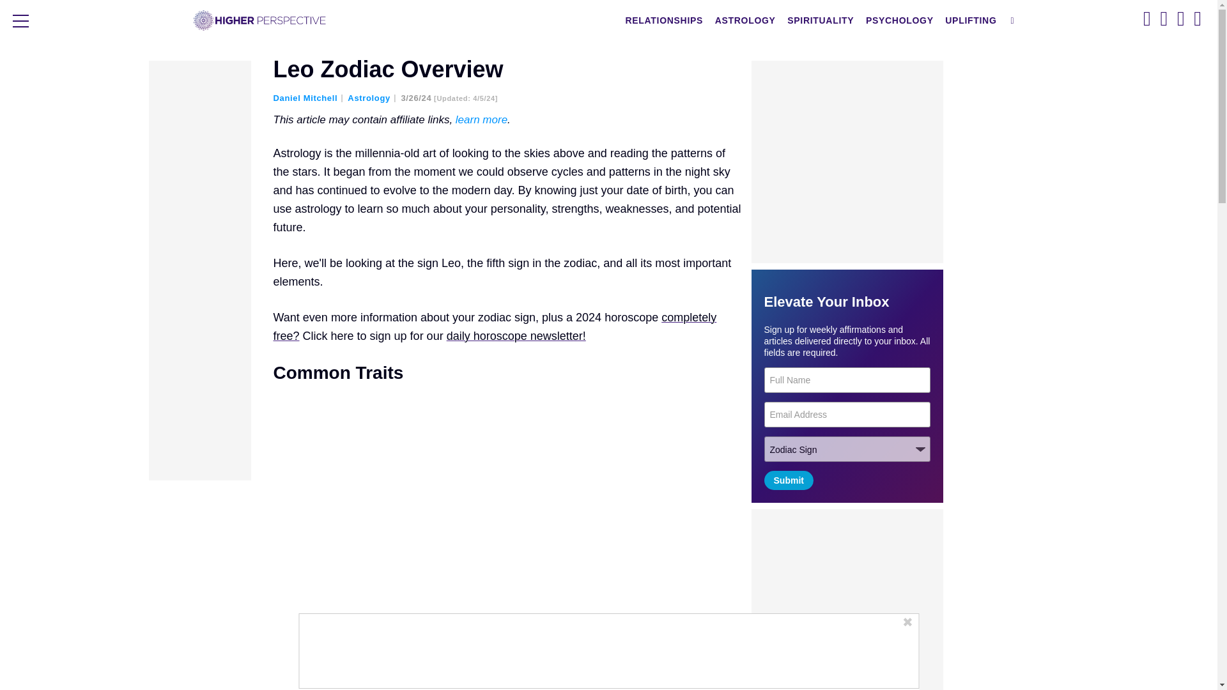 This screenshot has height=690, width=1227. Describe the element at coordinates (745, 20) in the screenshot. I see `ASTROLOGY` at that location.